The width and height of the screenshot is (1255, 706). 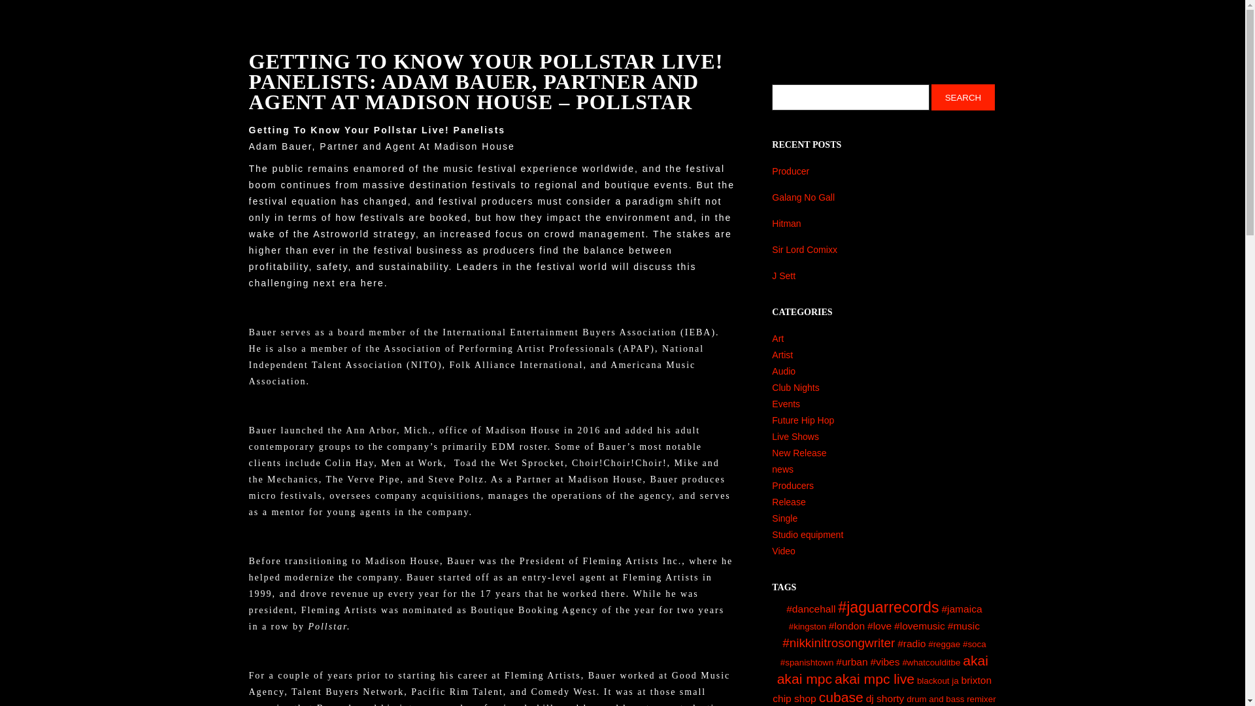 I want to click on news, so click(x=782, y=469).